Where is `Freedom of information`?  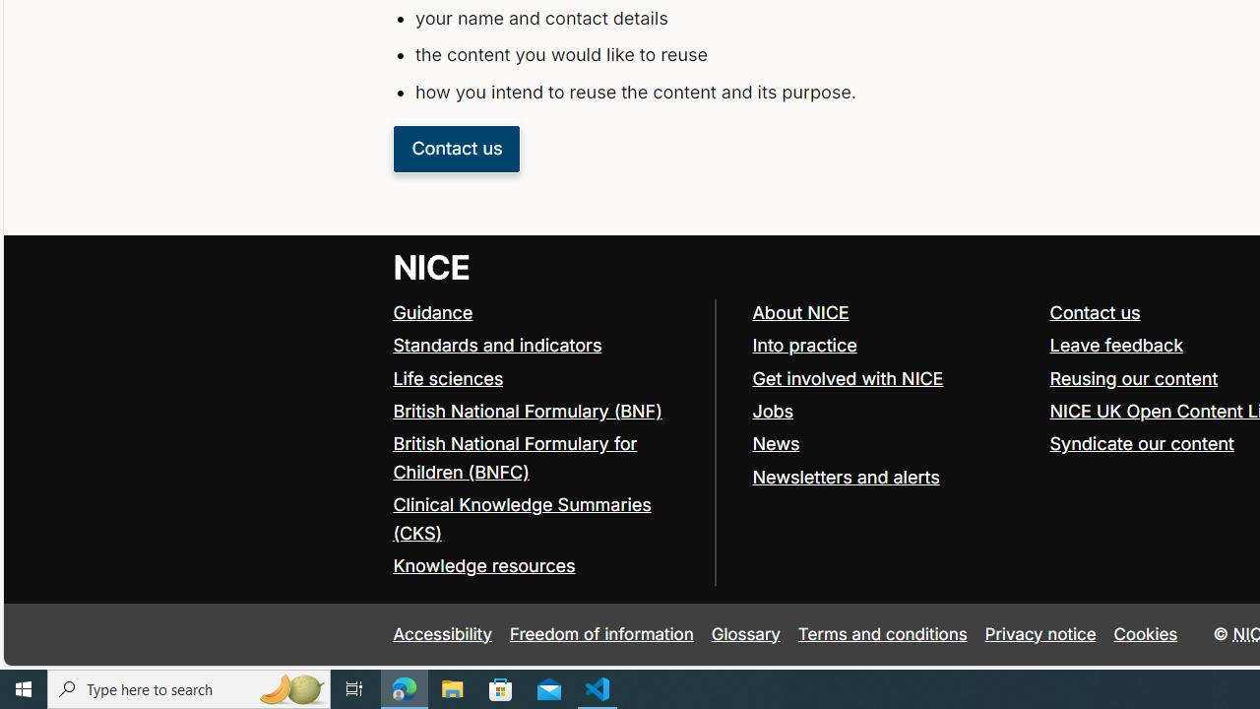 Freedom of information is located at coordinates (601, 634).